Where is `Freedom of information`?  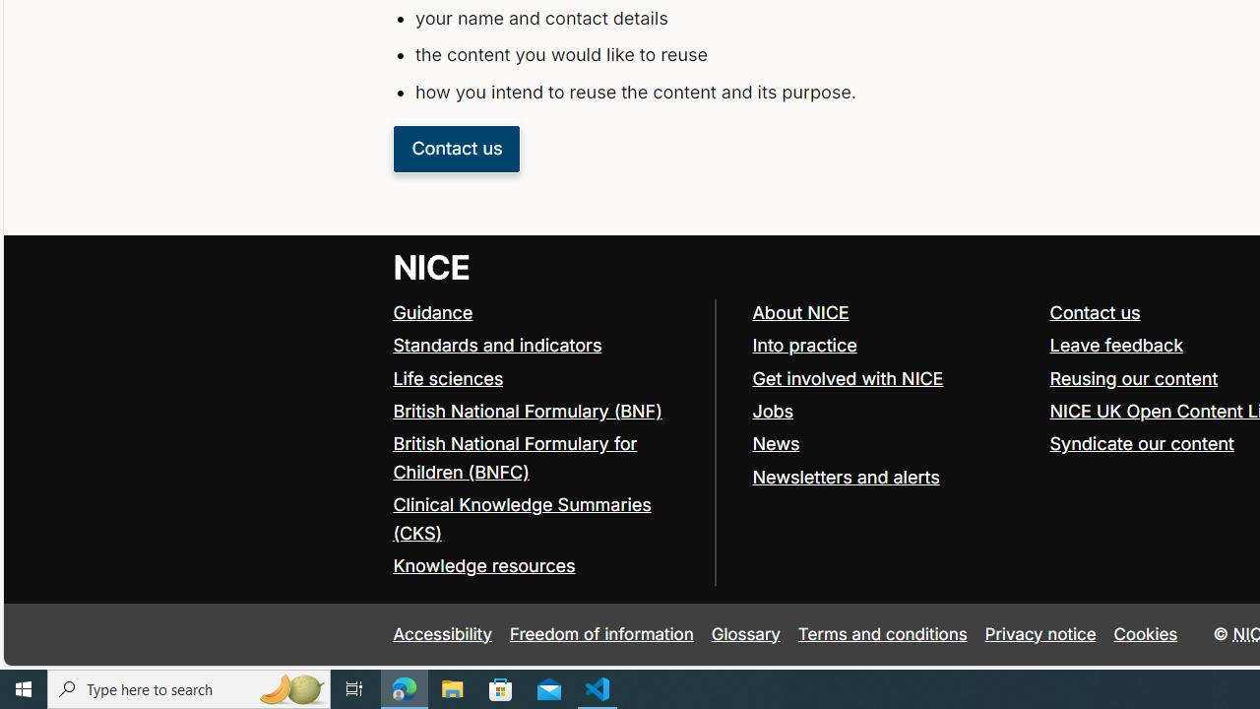 Freedom of information is located at coordinates (601, 634).